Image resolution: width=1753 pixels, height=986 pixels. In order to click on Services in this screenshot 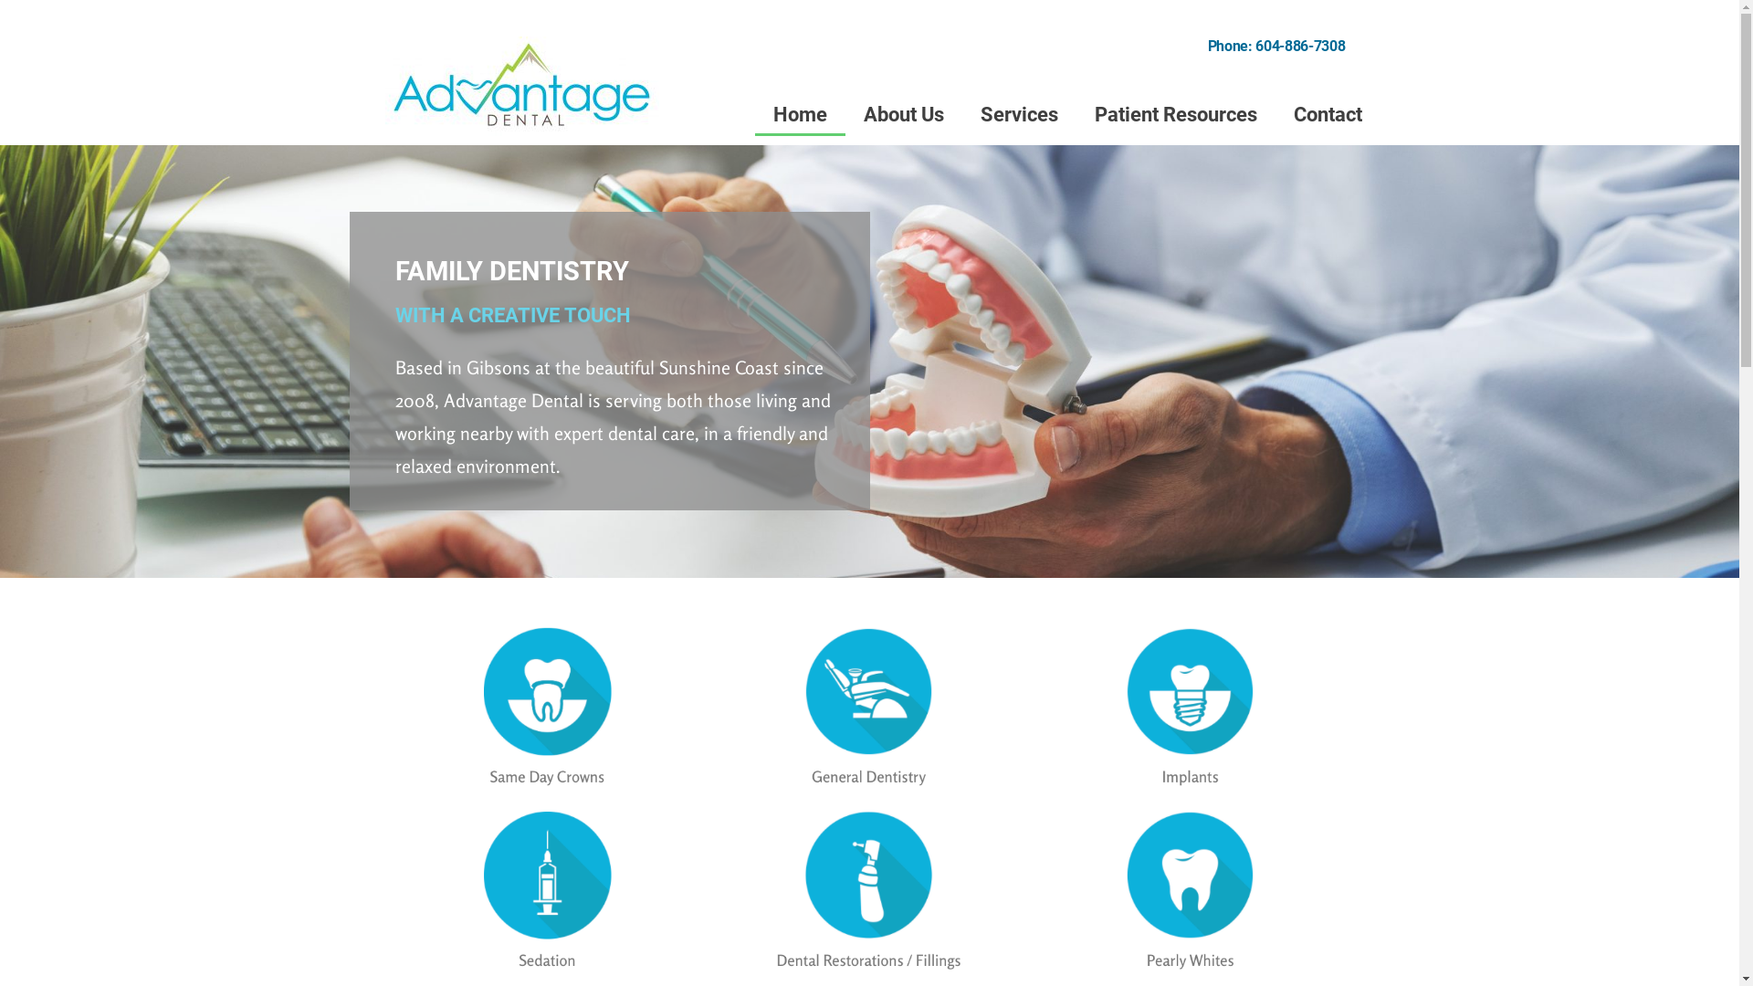, I will do `click(1019, 115)`.